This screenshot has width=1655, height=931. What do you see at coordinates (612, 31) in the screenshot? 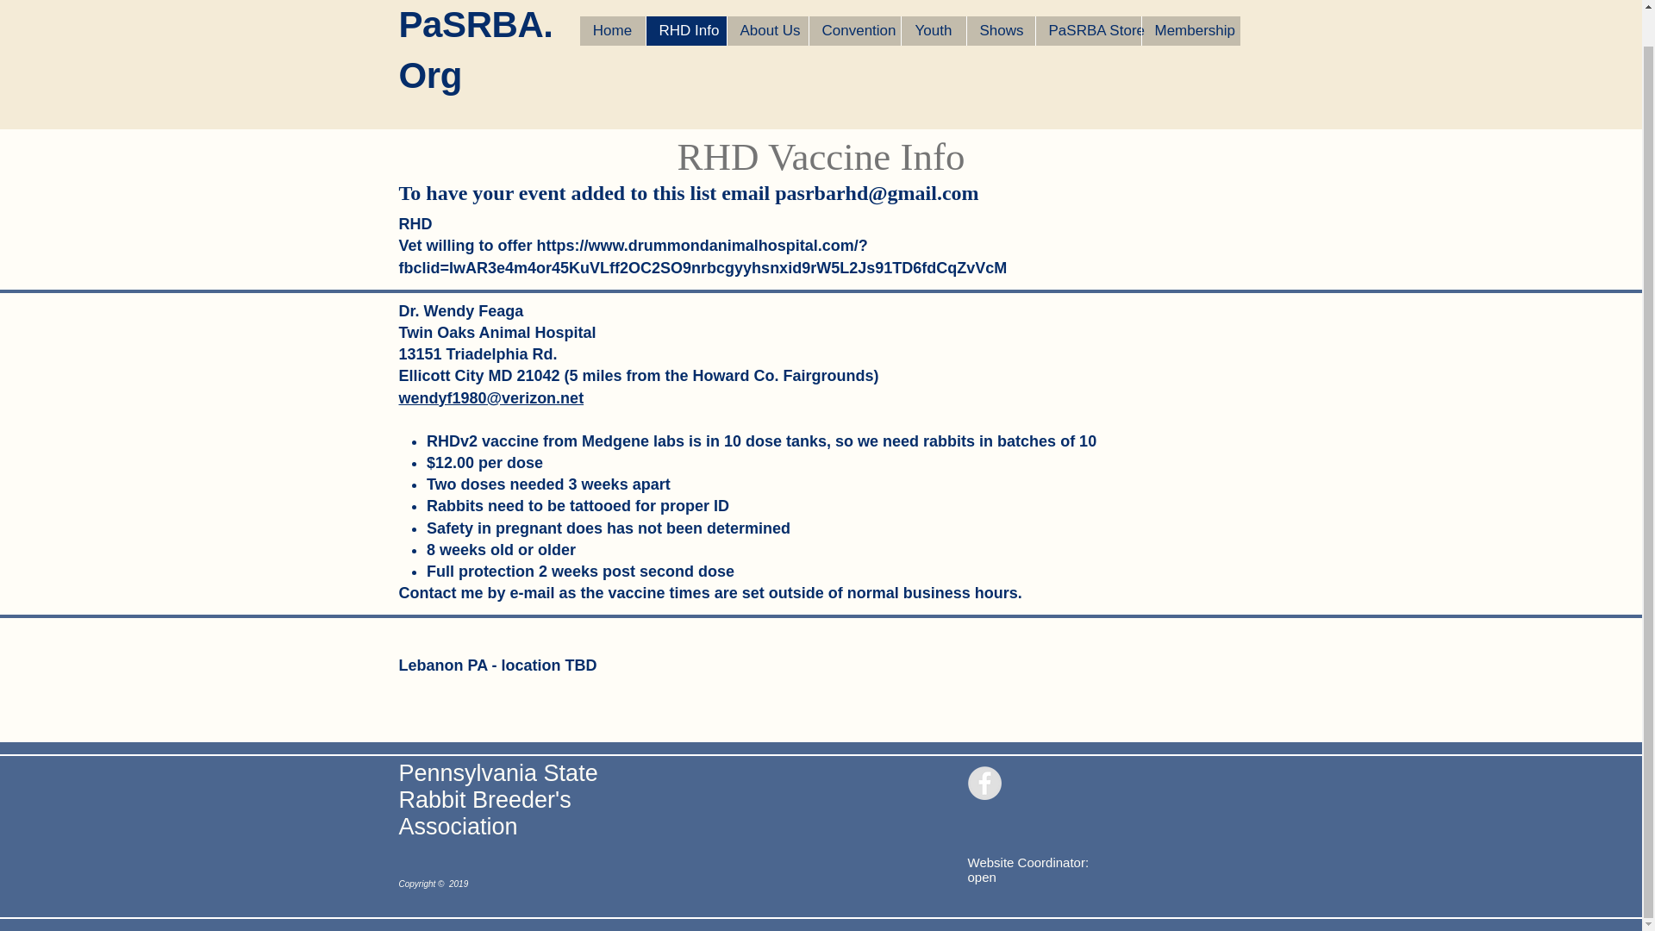
I see `Home` at bounding box center [612, 31].